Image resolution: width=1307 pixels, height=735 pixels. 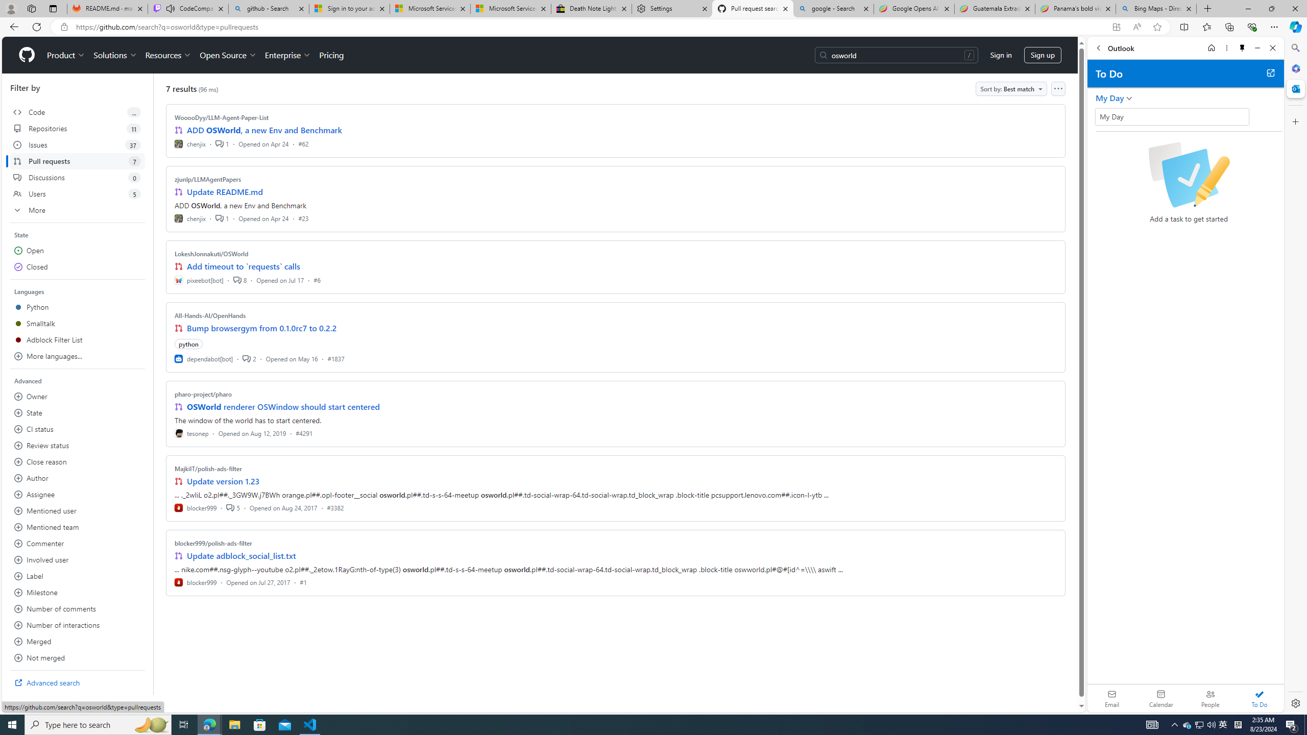 I want to click on App bar, so click(x=653, y=27).